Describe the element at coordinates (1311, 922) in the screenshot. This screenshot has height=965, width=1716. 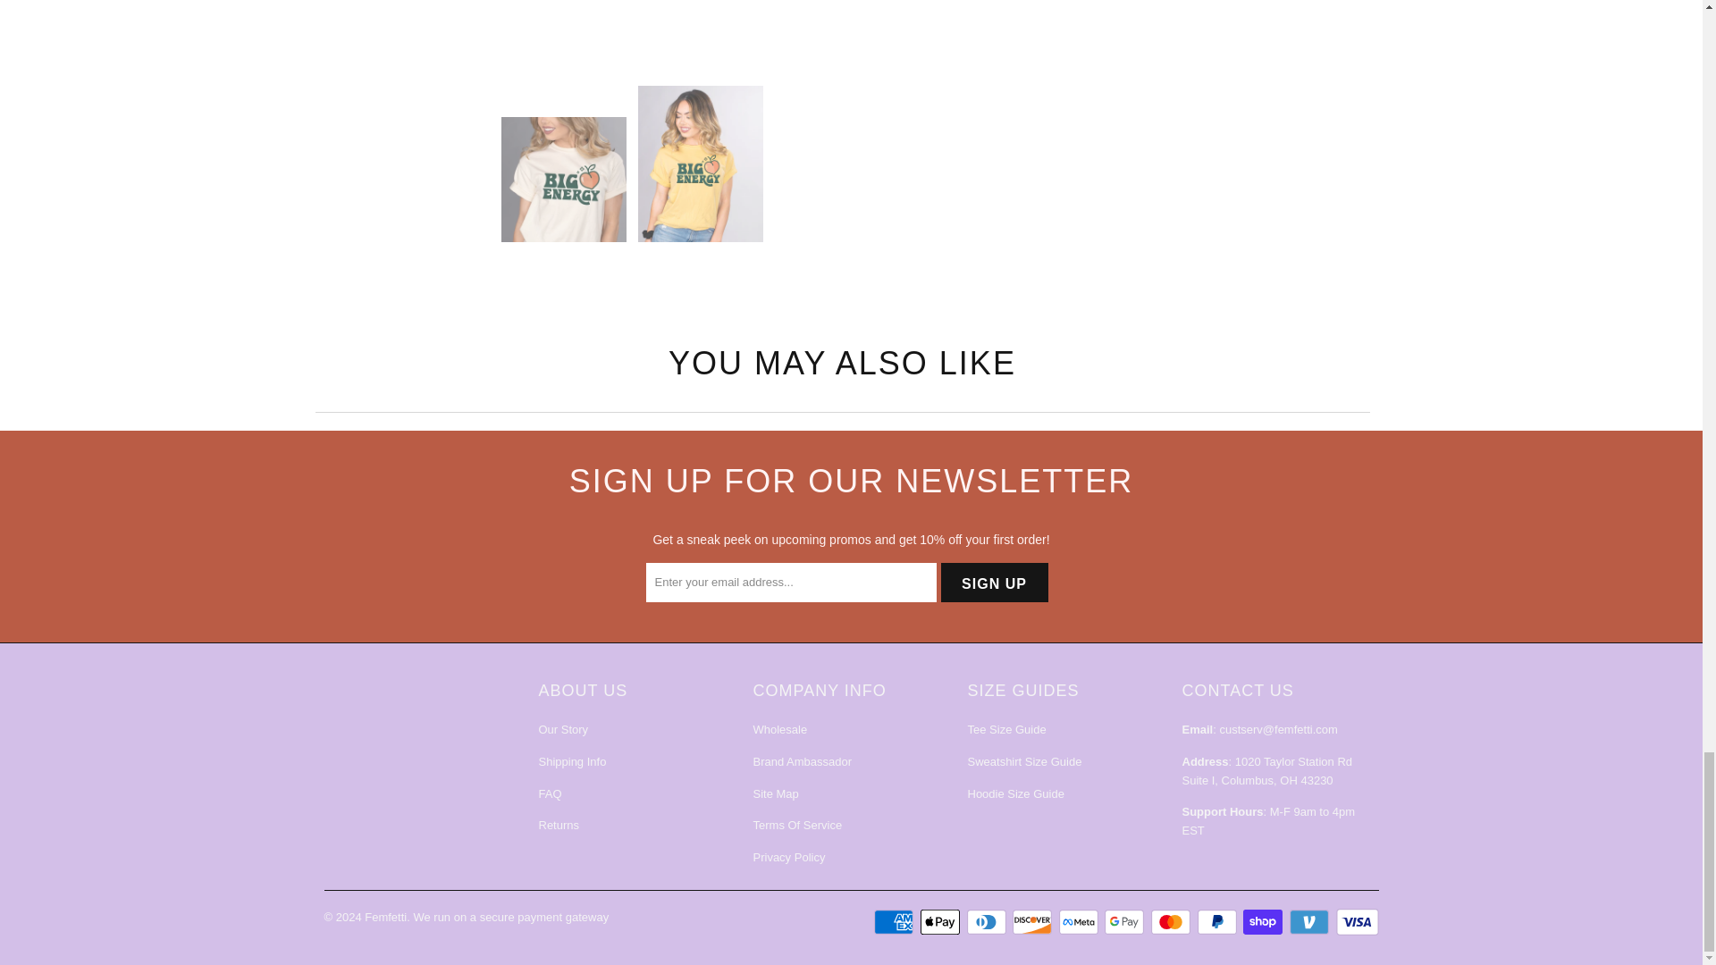
I see `Venmo` at that location.